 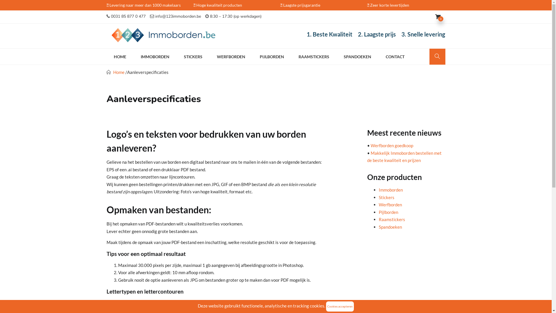 I want to click on Pijlborden, so click(x=389, y=212).